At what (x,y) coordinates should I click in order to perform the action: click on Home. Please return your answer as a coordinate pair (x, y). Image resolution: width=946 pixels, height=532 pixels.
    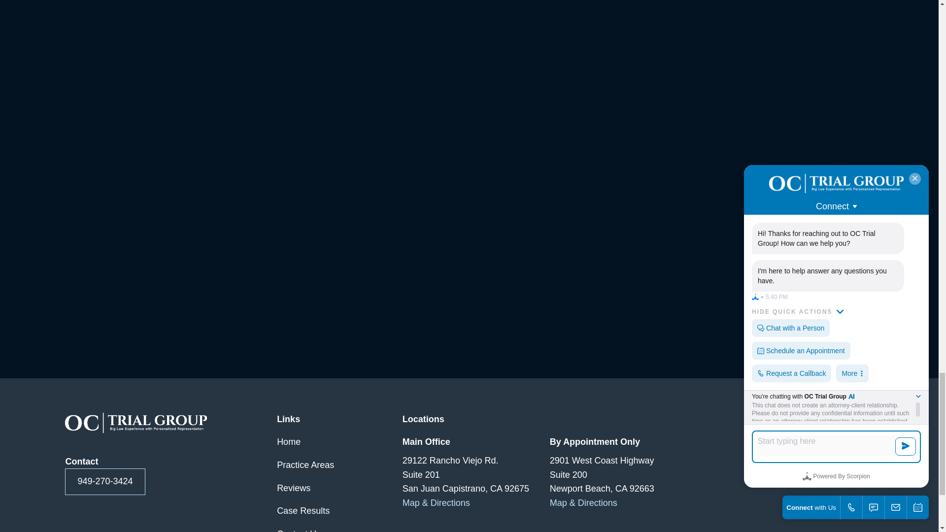
    Looking at the image, I should click on (136, 423).